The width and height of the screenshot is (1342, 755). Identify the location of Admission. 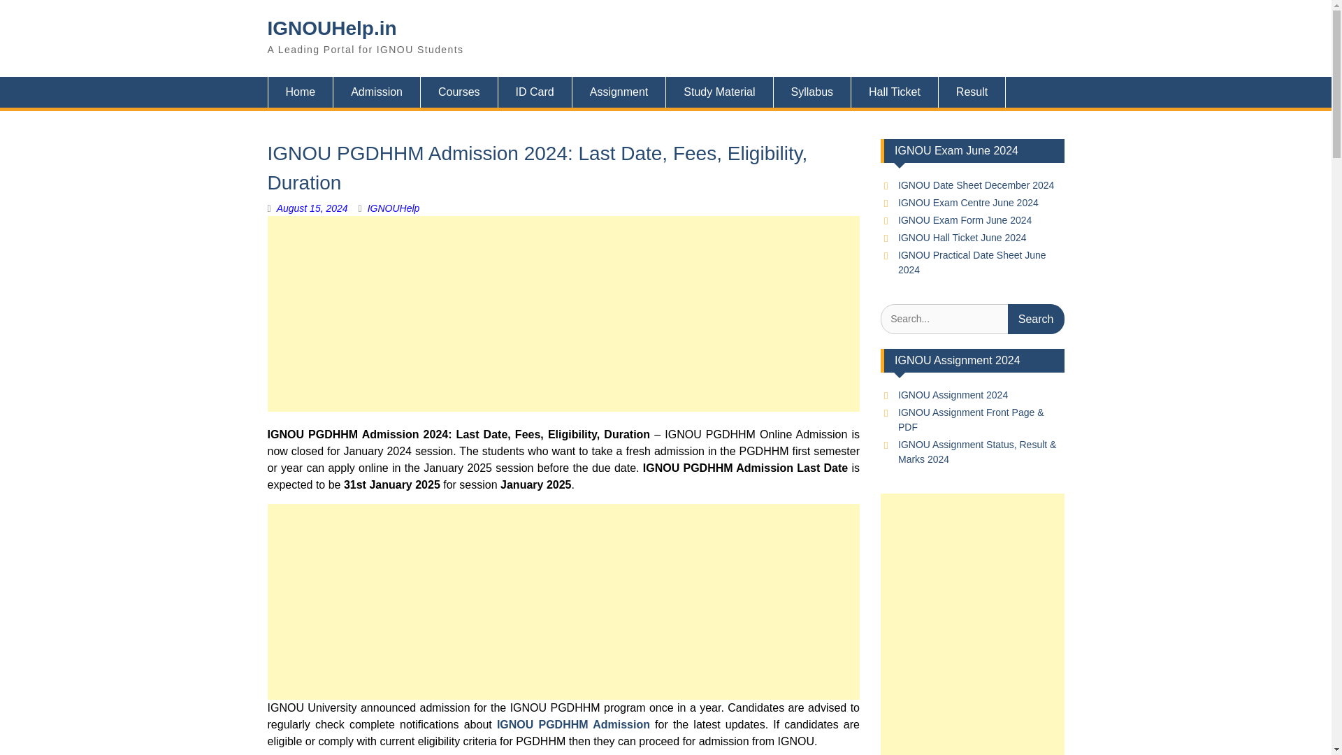
(377, 92).